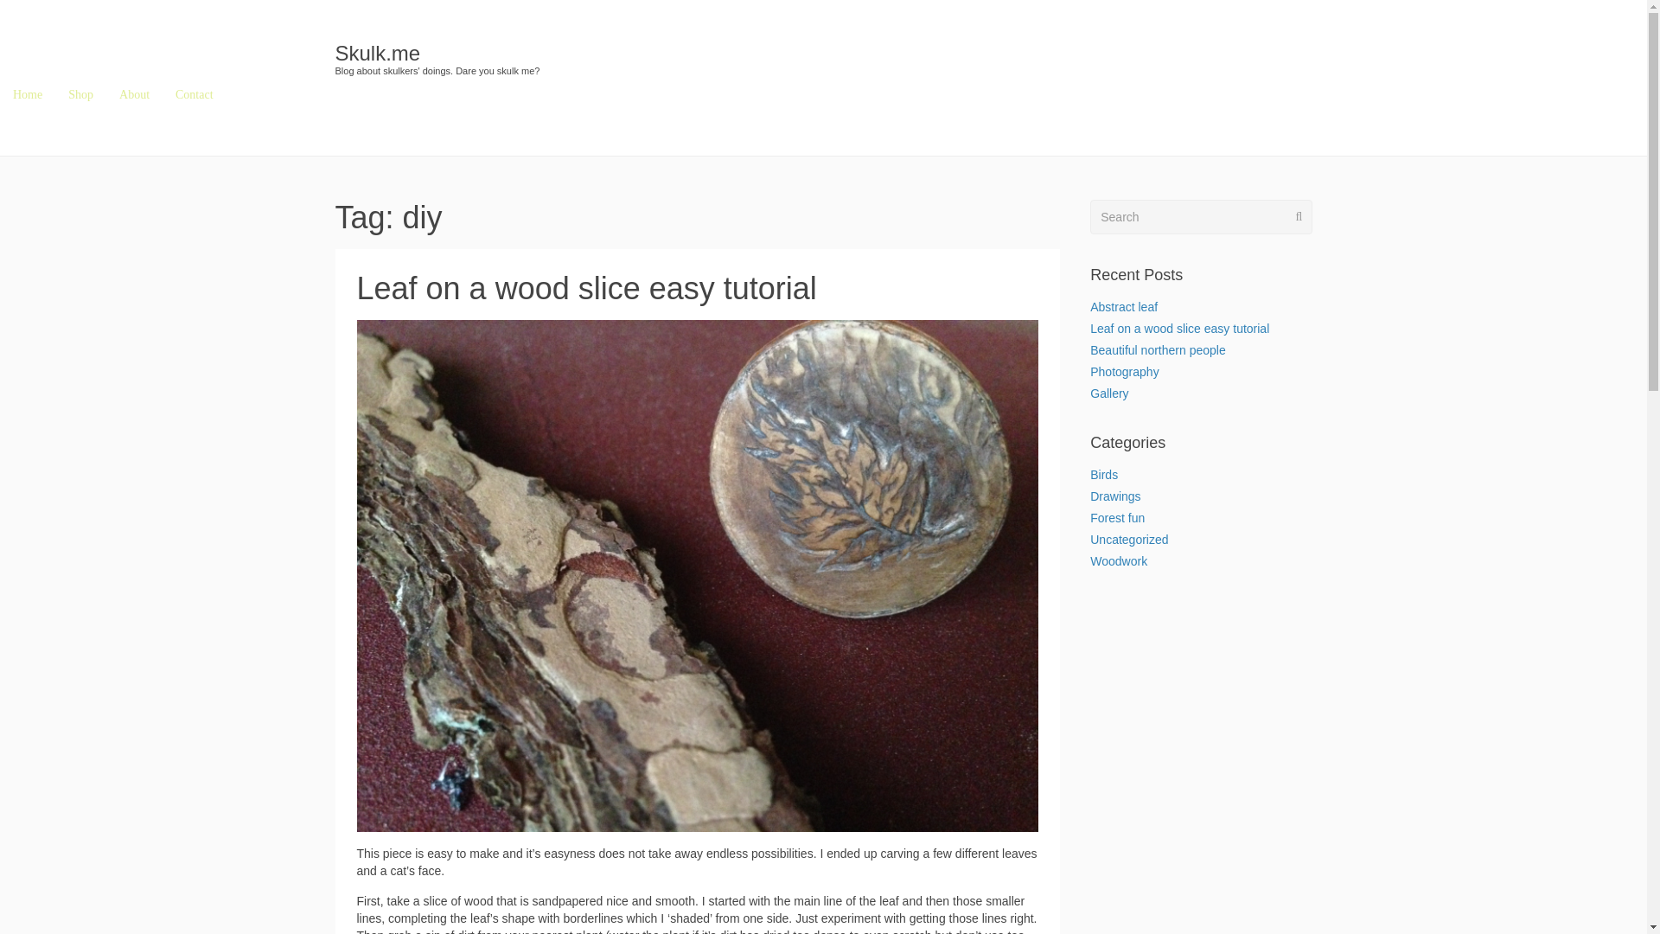  I want to click on Beautiful northern people, so click(1157, 349).